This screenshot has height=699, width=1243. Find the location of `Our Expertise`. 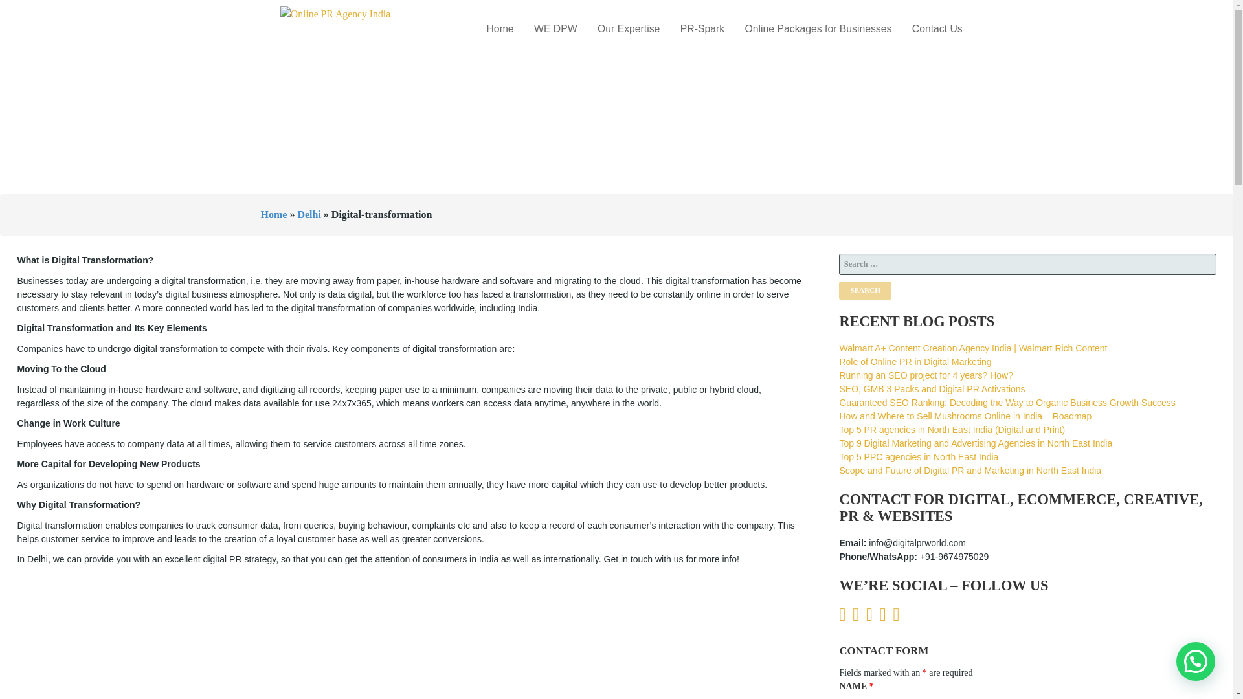

Our Expertise is located at coordinates (628, 28).